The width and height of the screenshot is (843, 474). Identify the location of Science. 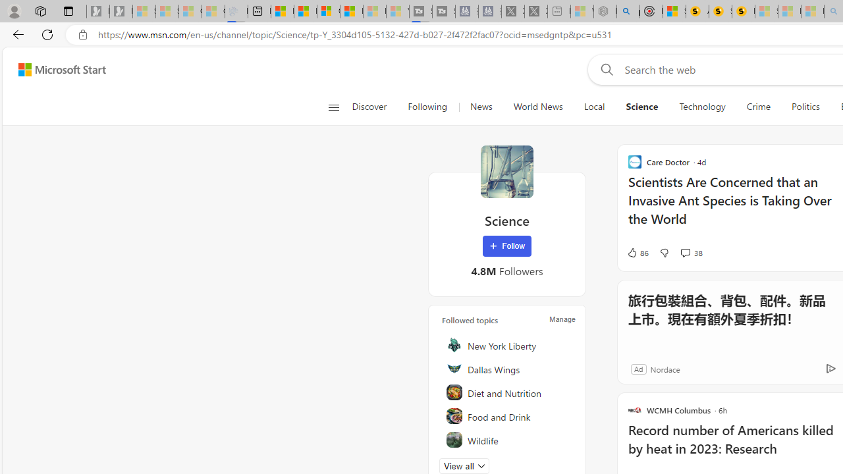
(642, 107).